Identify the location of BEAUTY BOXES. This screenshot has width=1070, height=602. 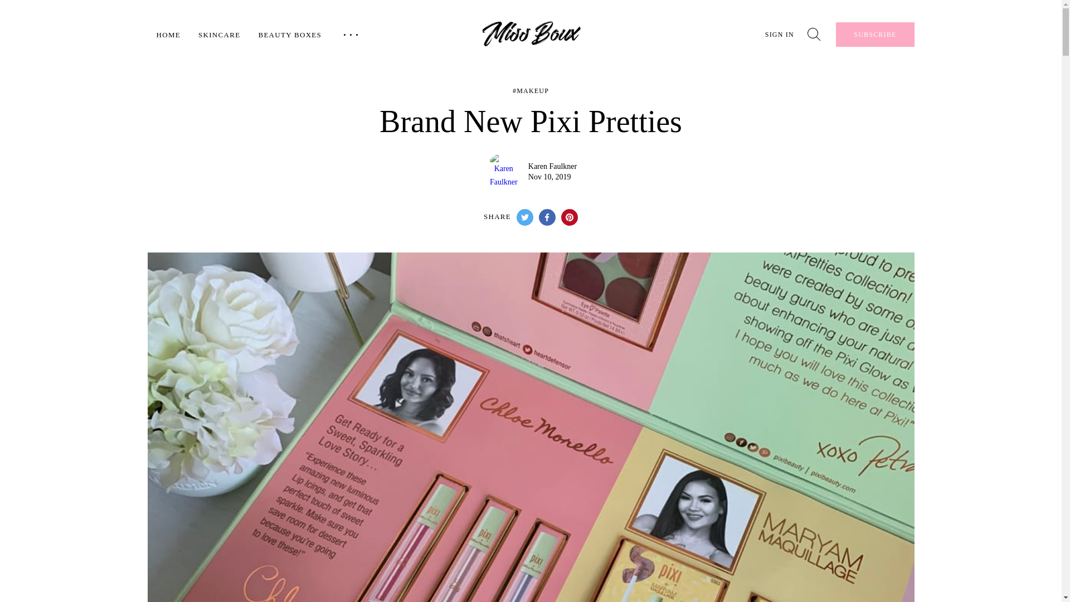
(290, 35).